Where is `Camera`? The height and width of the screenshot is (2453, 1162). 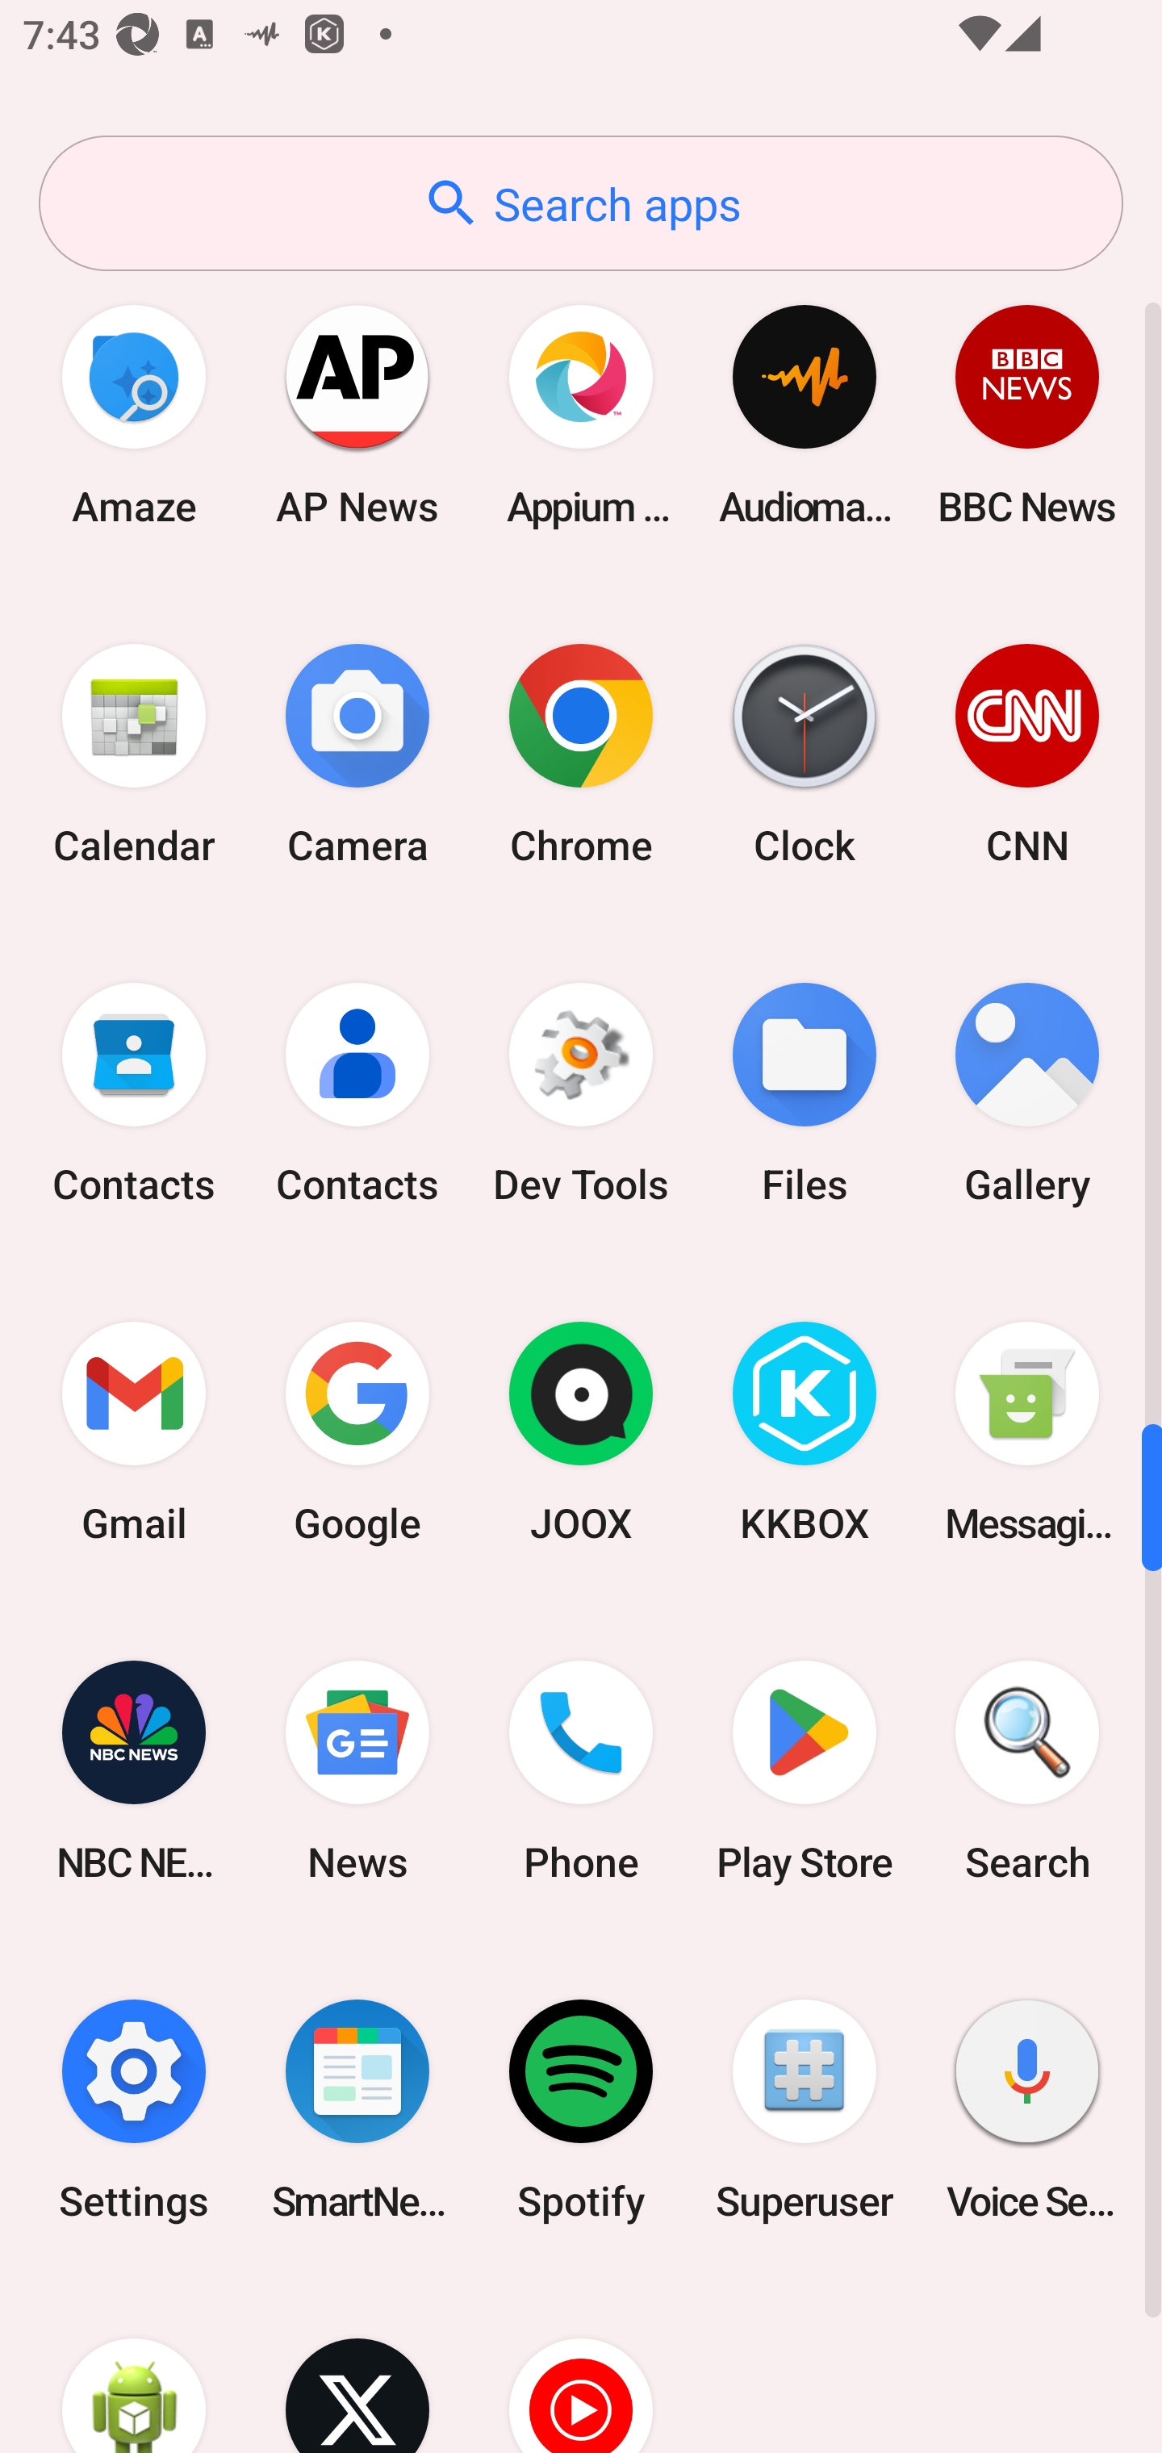 Camera is located at coordinates (357, 754).